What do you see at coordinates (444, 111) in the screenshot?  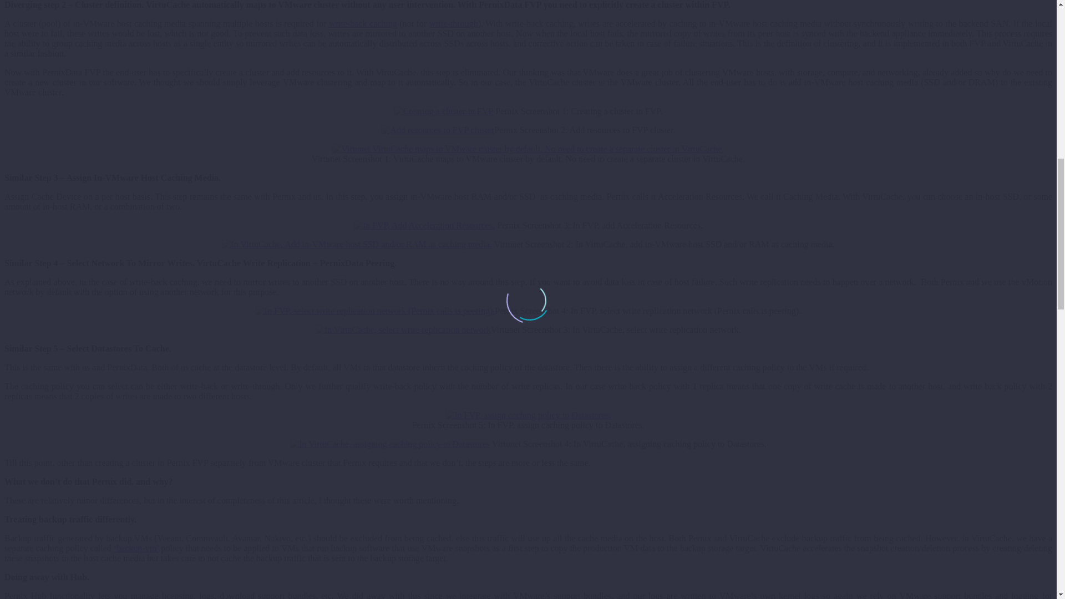 I see `Creating a cluster in FVP` at bounding box center [444, 111].